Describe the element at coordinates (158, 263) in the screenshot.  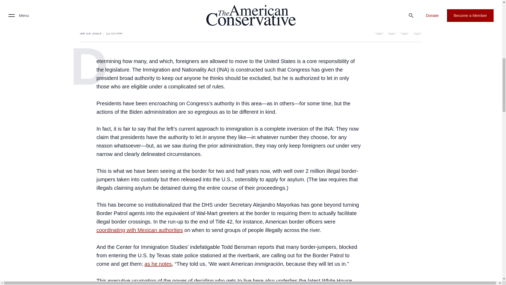
I see `as he notes` at that location.